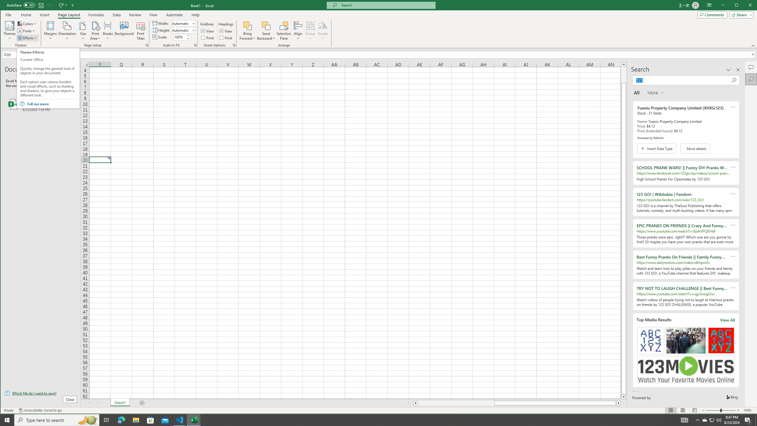 This screenshot has height=426, width=757. What do you see at coordinates (182, 24) in the screenshot?
I see `Width` at bounding box center [182, 24].